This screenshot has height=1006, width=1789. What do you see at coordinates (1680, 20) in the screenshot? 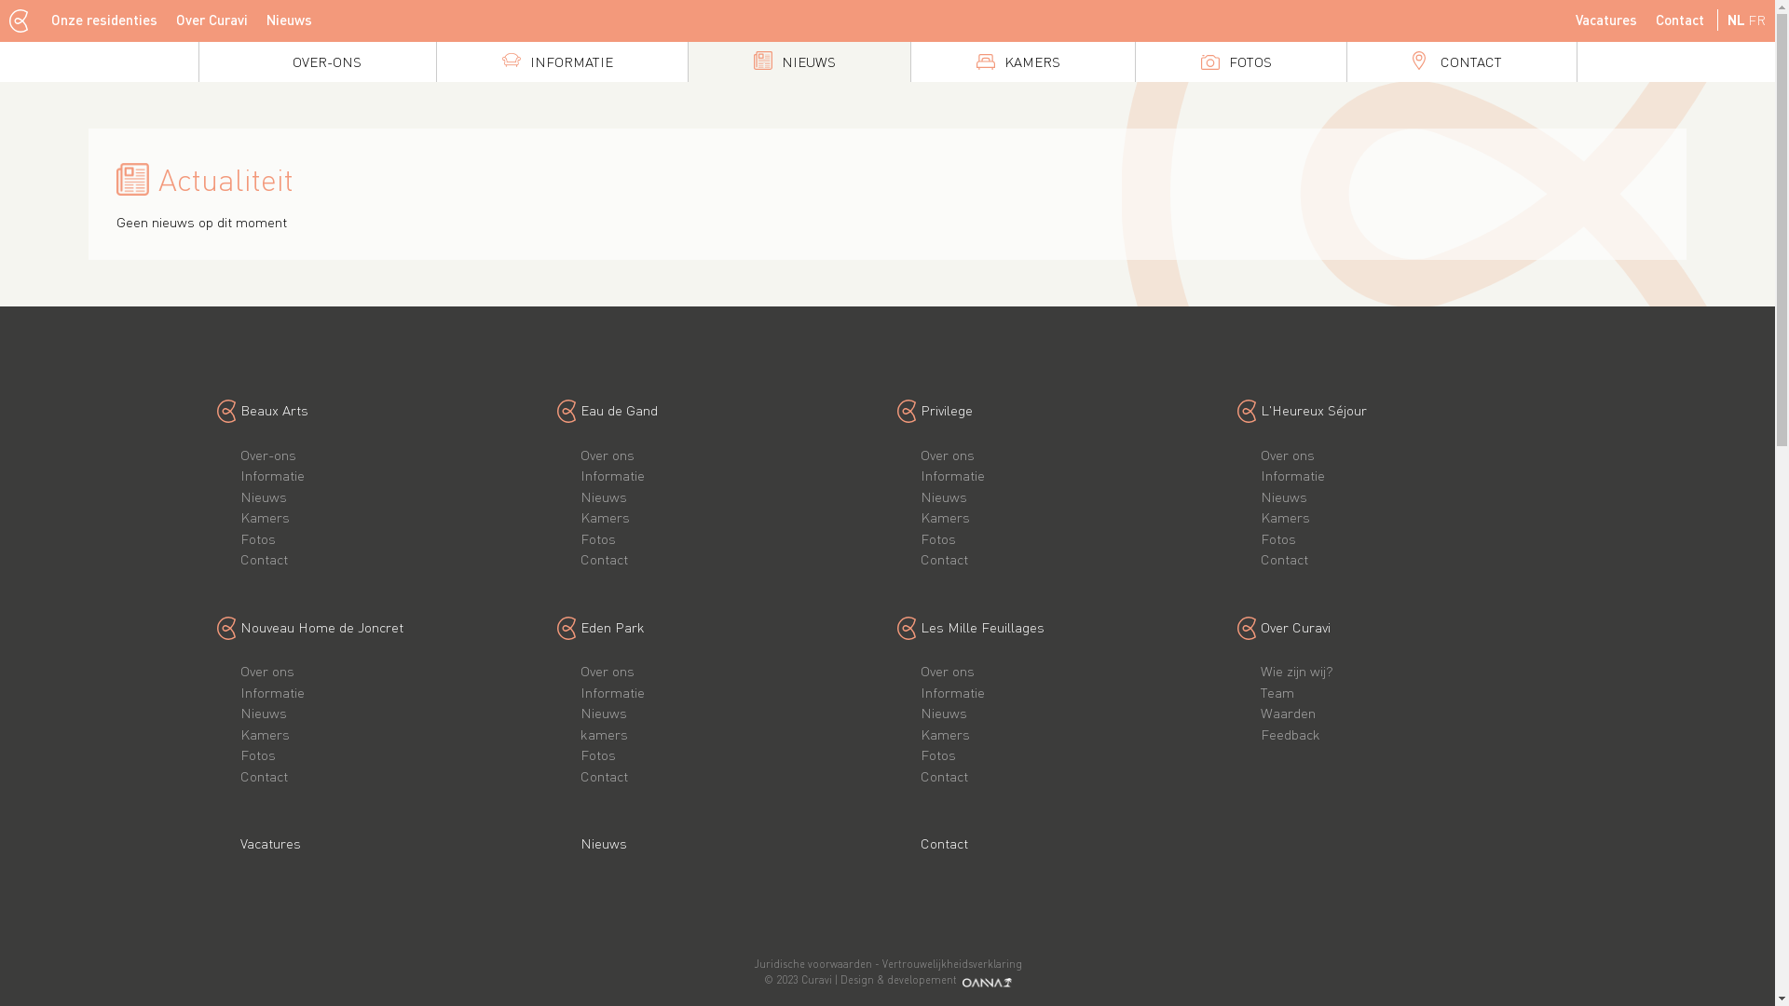
I see `Contact` at bounding box center [1680, 20].